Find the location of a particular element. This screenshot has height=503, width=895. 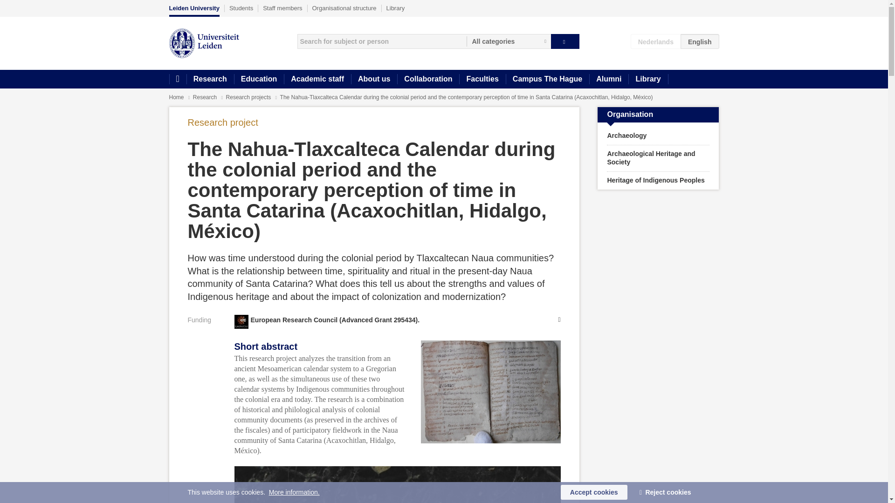

Faculties is located at coordinates (482, 79).